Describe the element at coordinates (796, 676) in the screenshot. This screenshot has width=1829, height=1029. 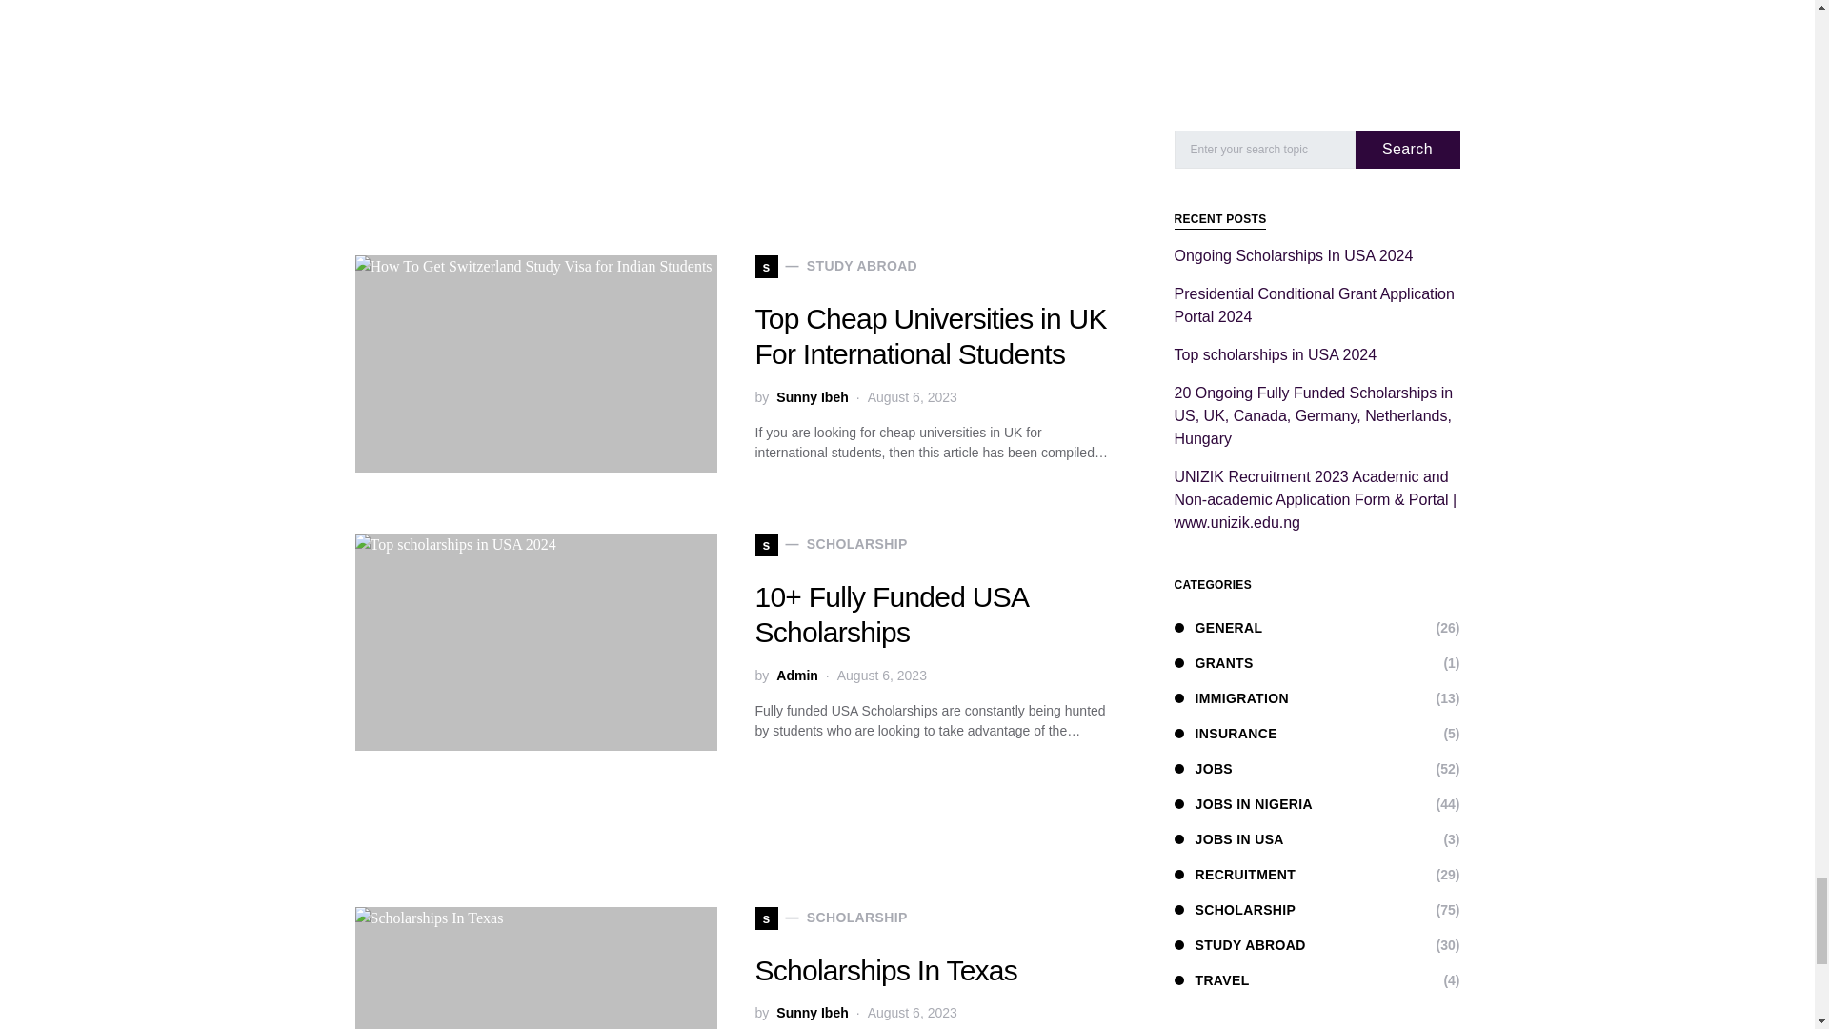
I see `View all posts by Admin` at that location.